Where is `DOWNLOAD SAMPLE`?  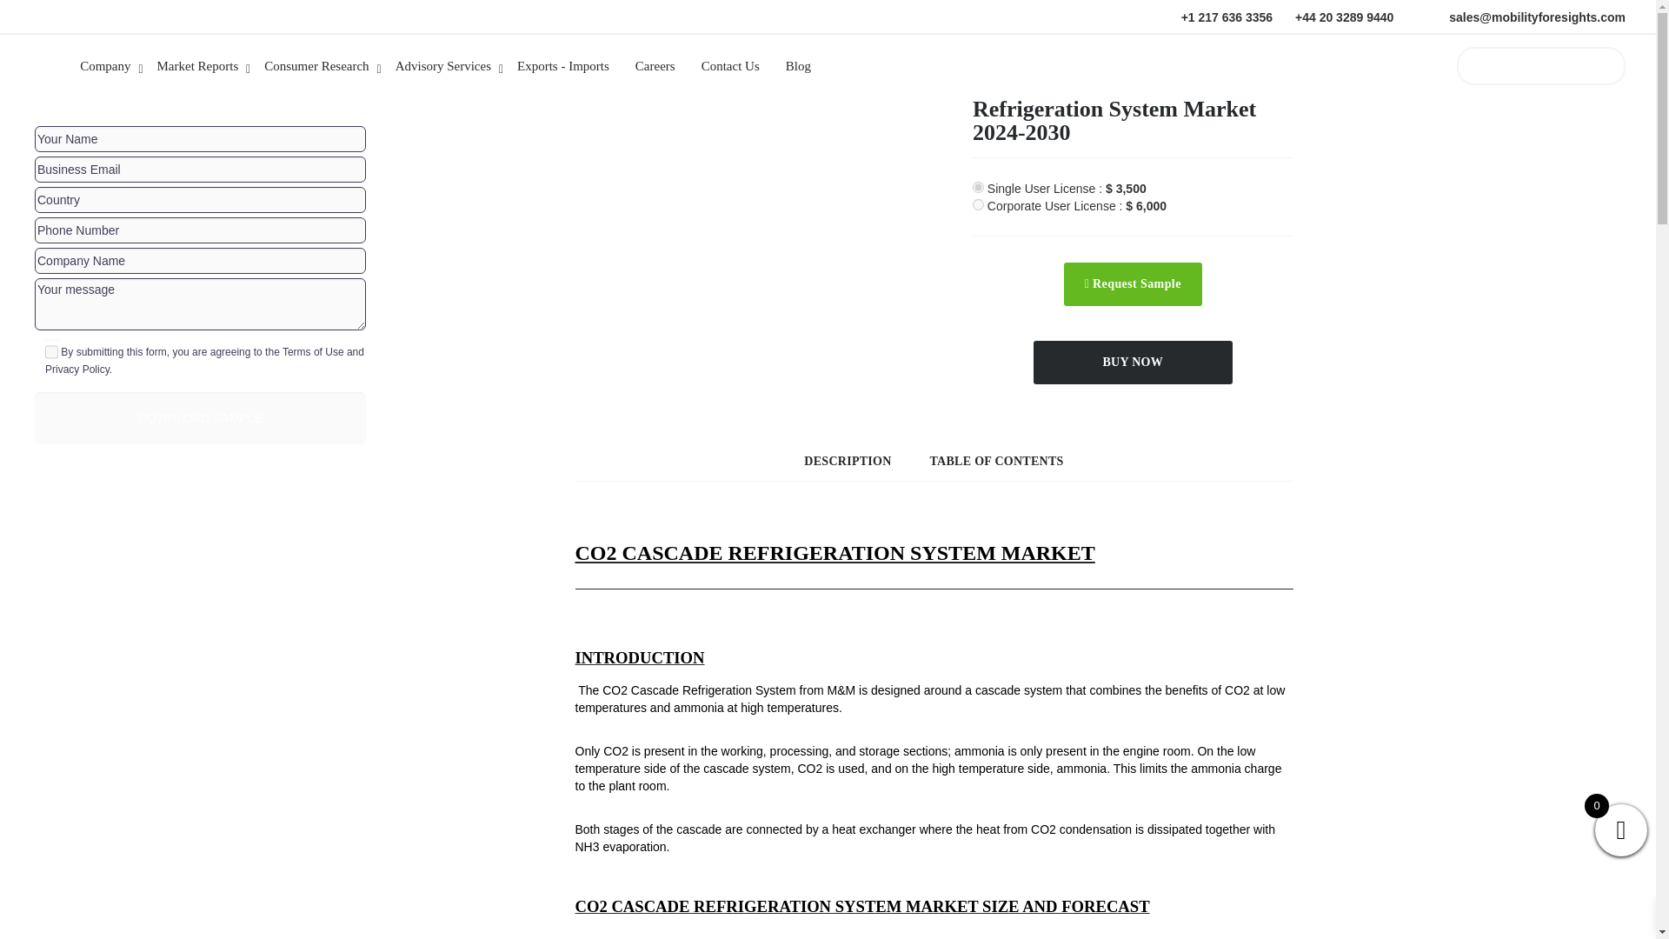 DOWNLOAD SAMPLE is located at coordinates (200, 417).